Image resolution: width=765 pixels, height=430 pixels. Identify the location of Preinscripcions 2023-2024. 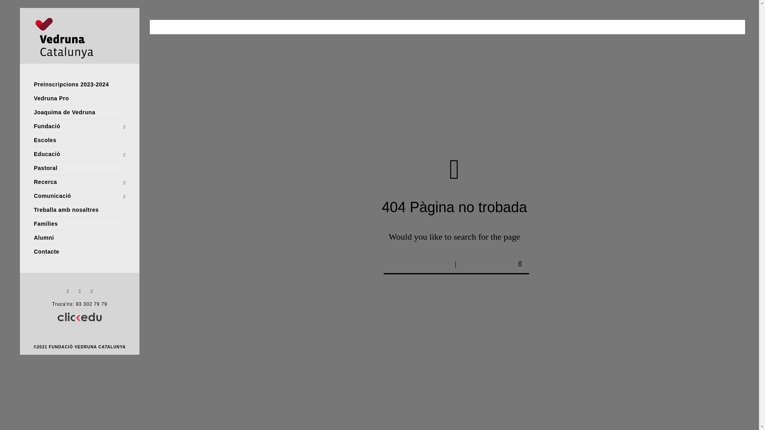
(80, 84).